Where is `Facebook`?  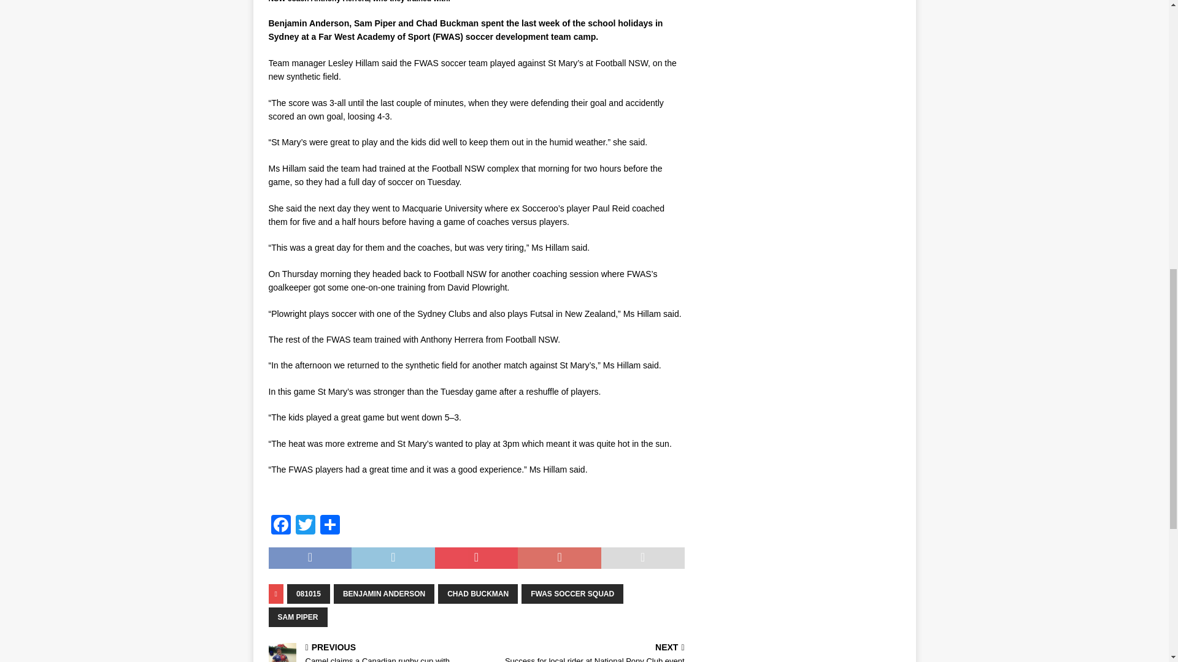
Facebook is located at coordinates (281, 526).